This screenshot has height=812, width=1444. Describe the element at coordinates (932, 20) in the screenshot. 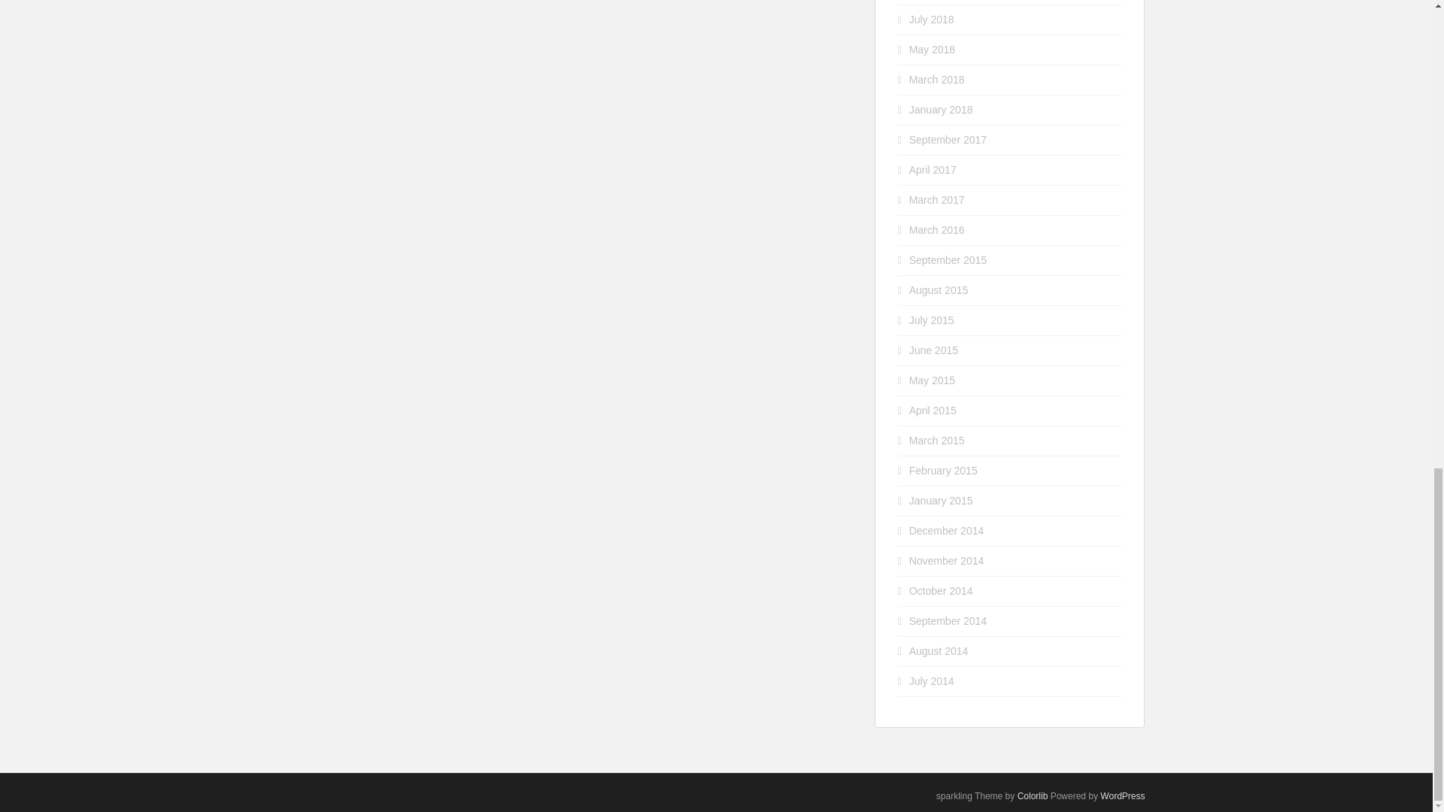

I see `July 2018` at that location.